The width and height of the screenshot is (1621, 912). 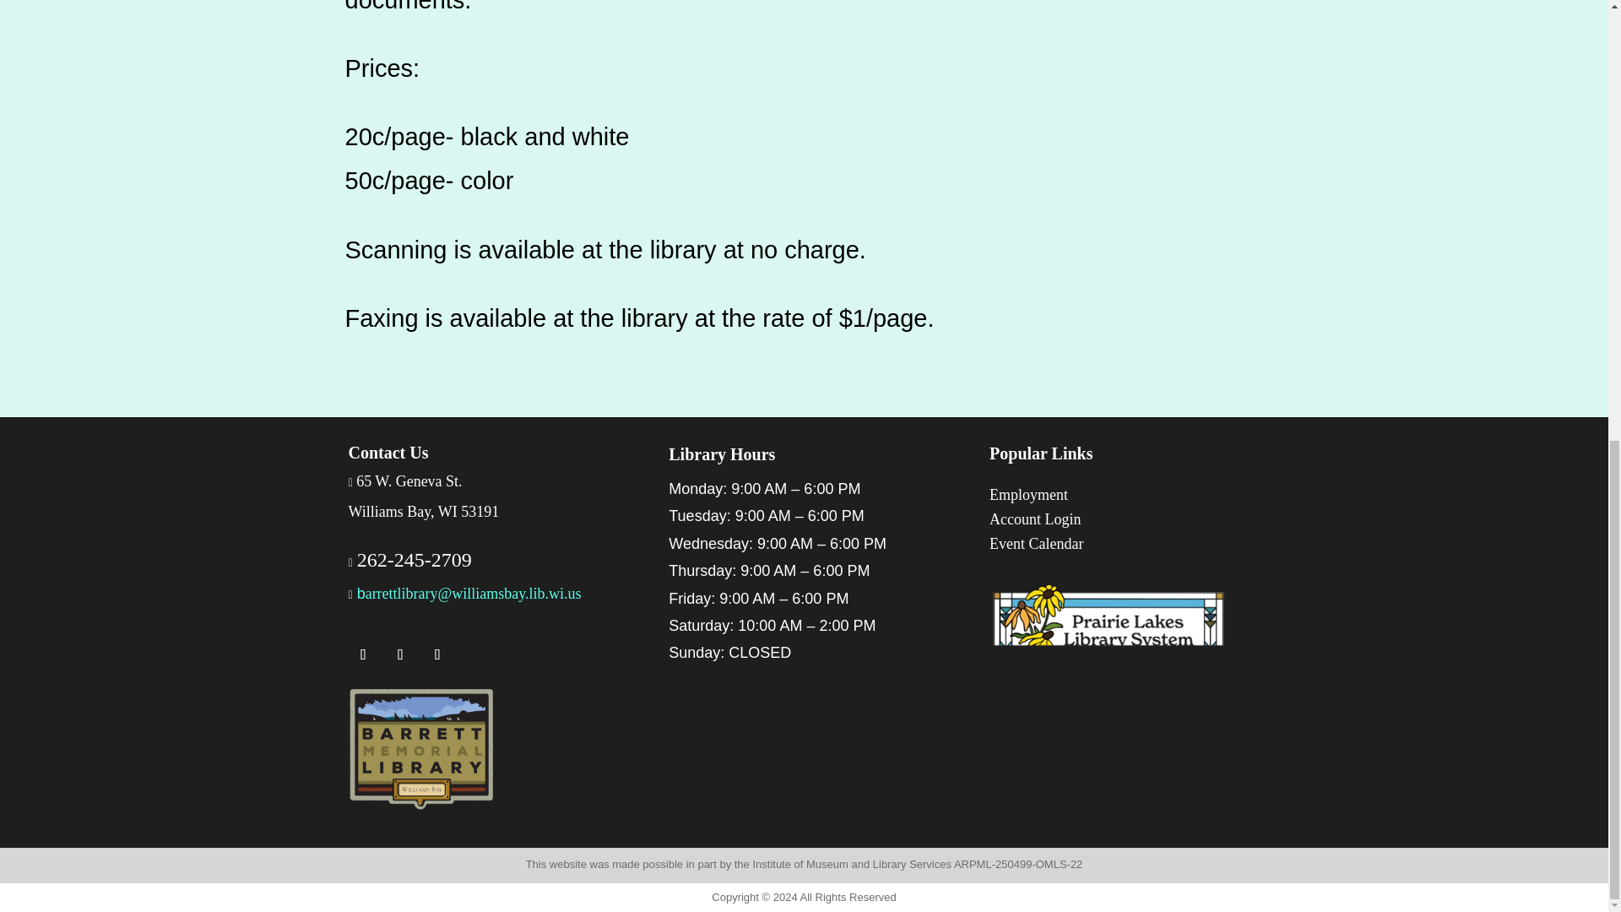 I want to click on bml-logo-transparent, so click(x=420, y=750).